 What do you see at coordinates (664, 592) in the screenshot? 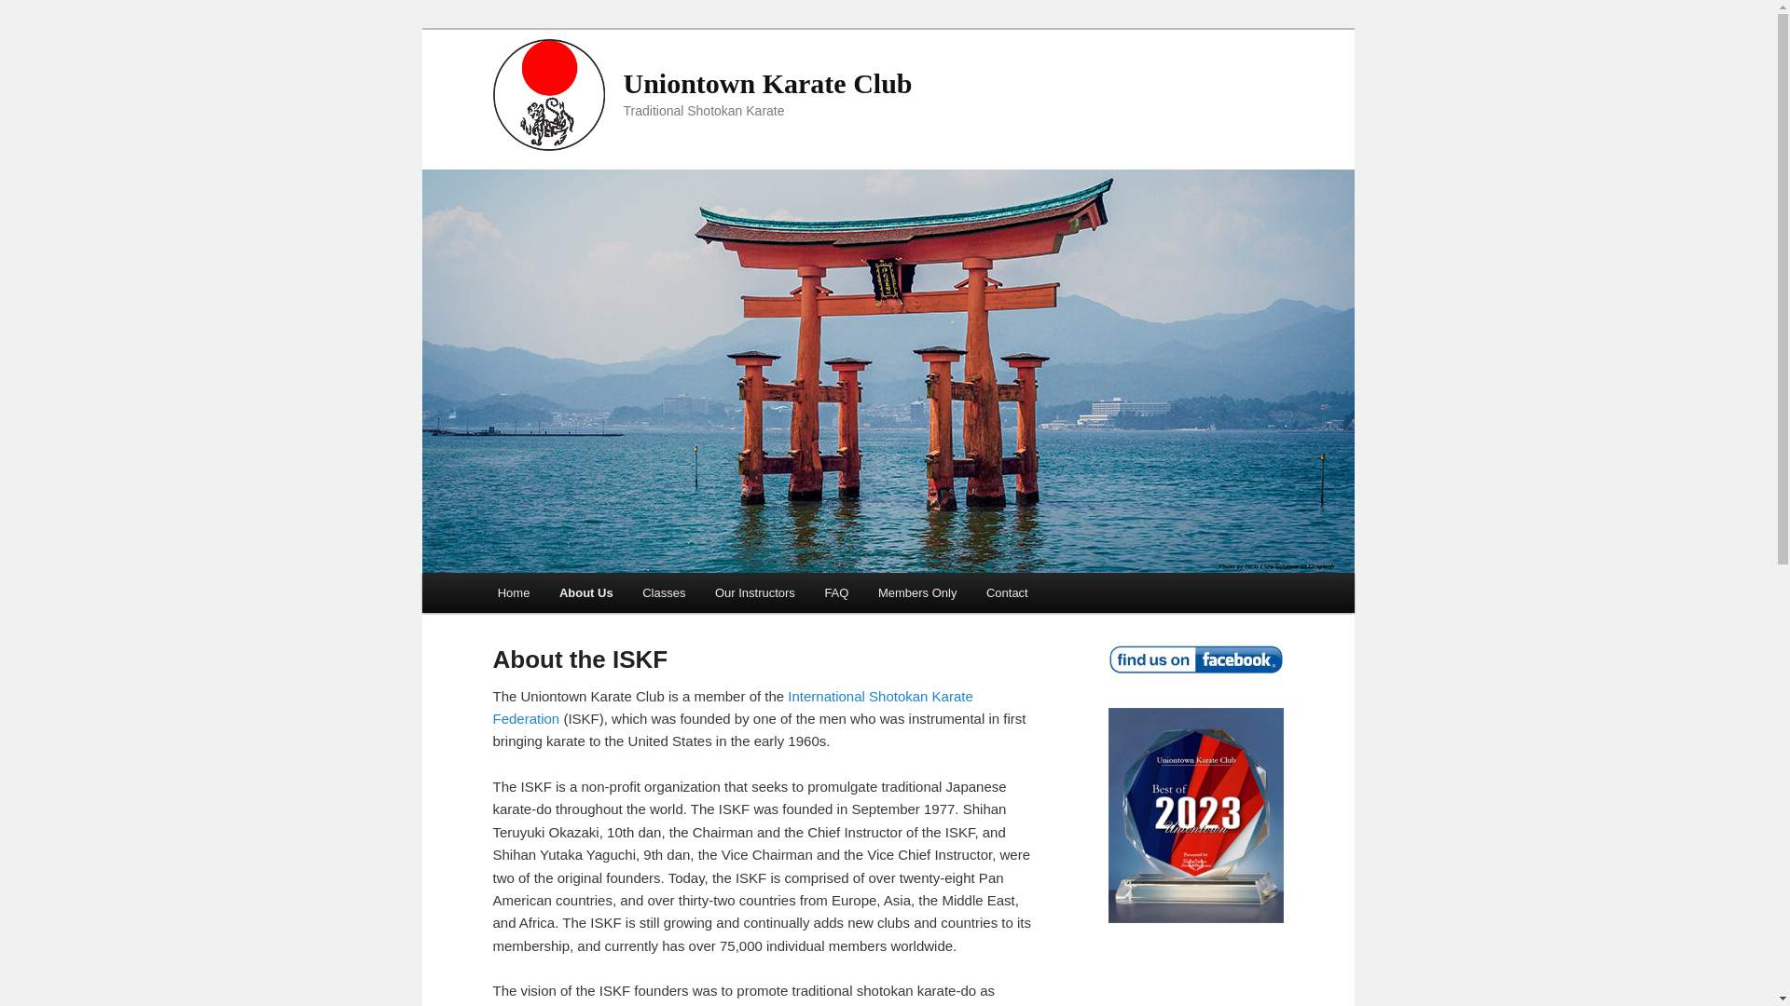
I see `Classes` at bounding box center [664, 592].